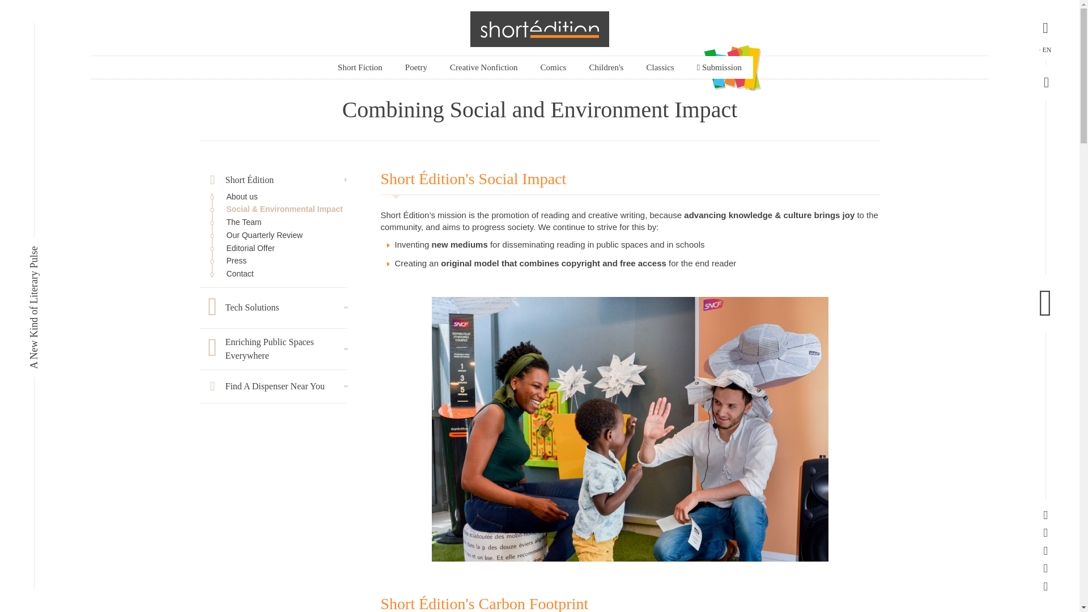 This screenshot has width=1088, height=612. Describe the element at coordinates (539, 29) in the screenshot. I see `Home` at that location.